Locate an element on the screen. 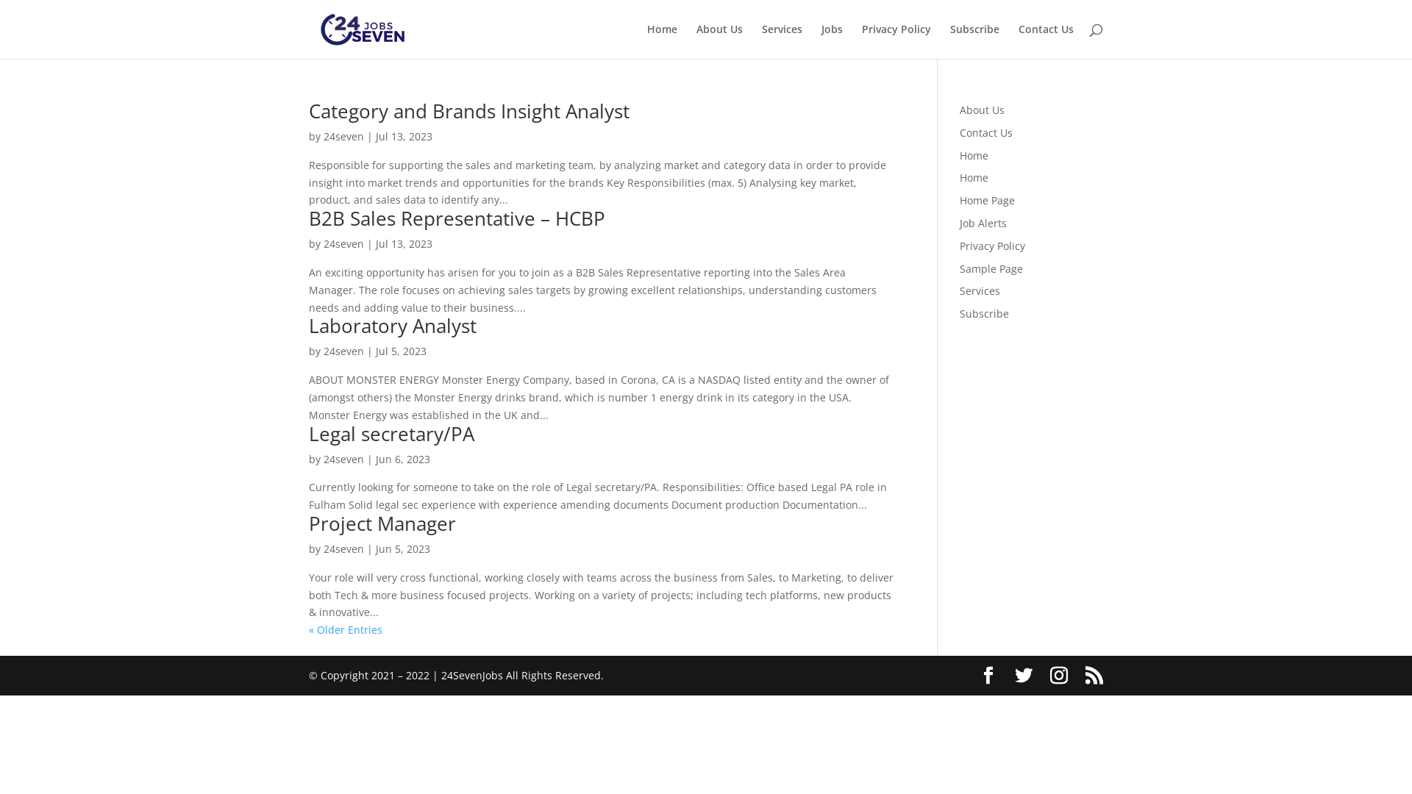  Services is located at coordinates (782, 41).